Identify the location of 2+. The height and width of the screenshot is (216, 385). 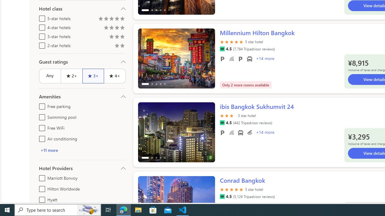
(71, 76).